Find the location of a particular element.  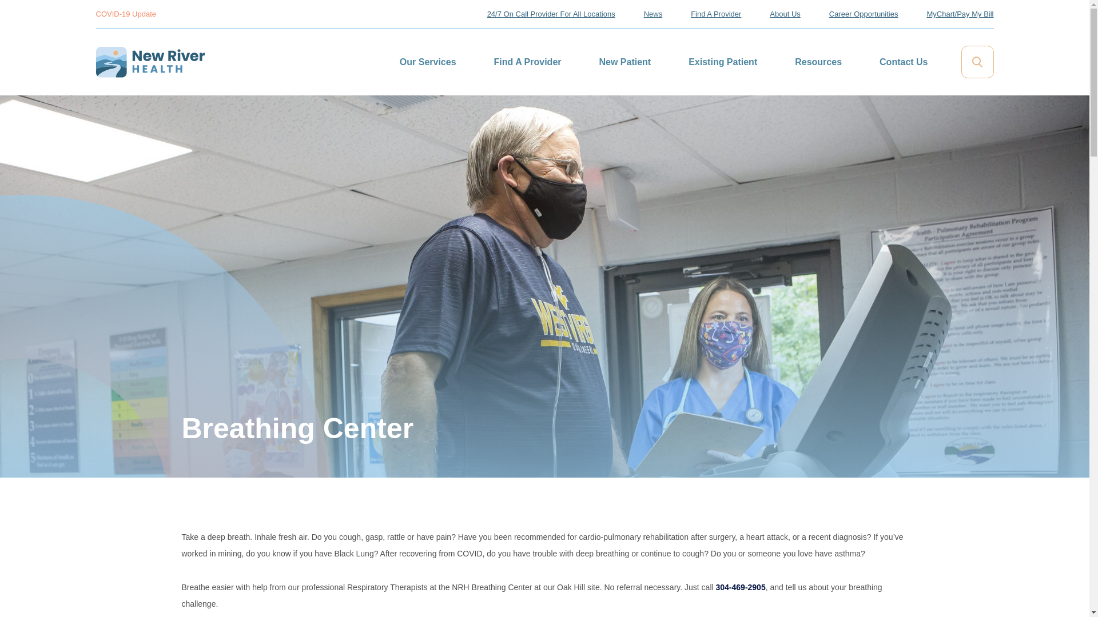

Resources is located at coordinates (818, 62).